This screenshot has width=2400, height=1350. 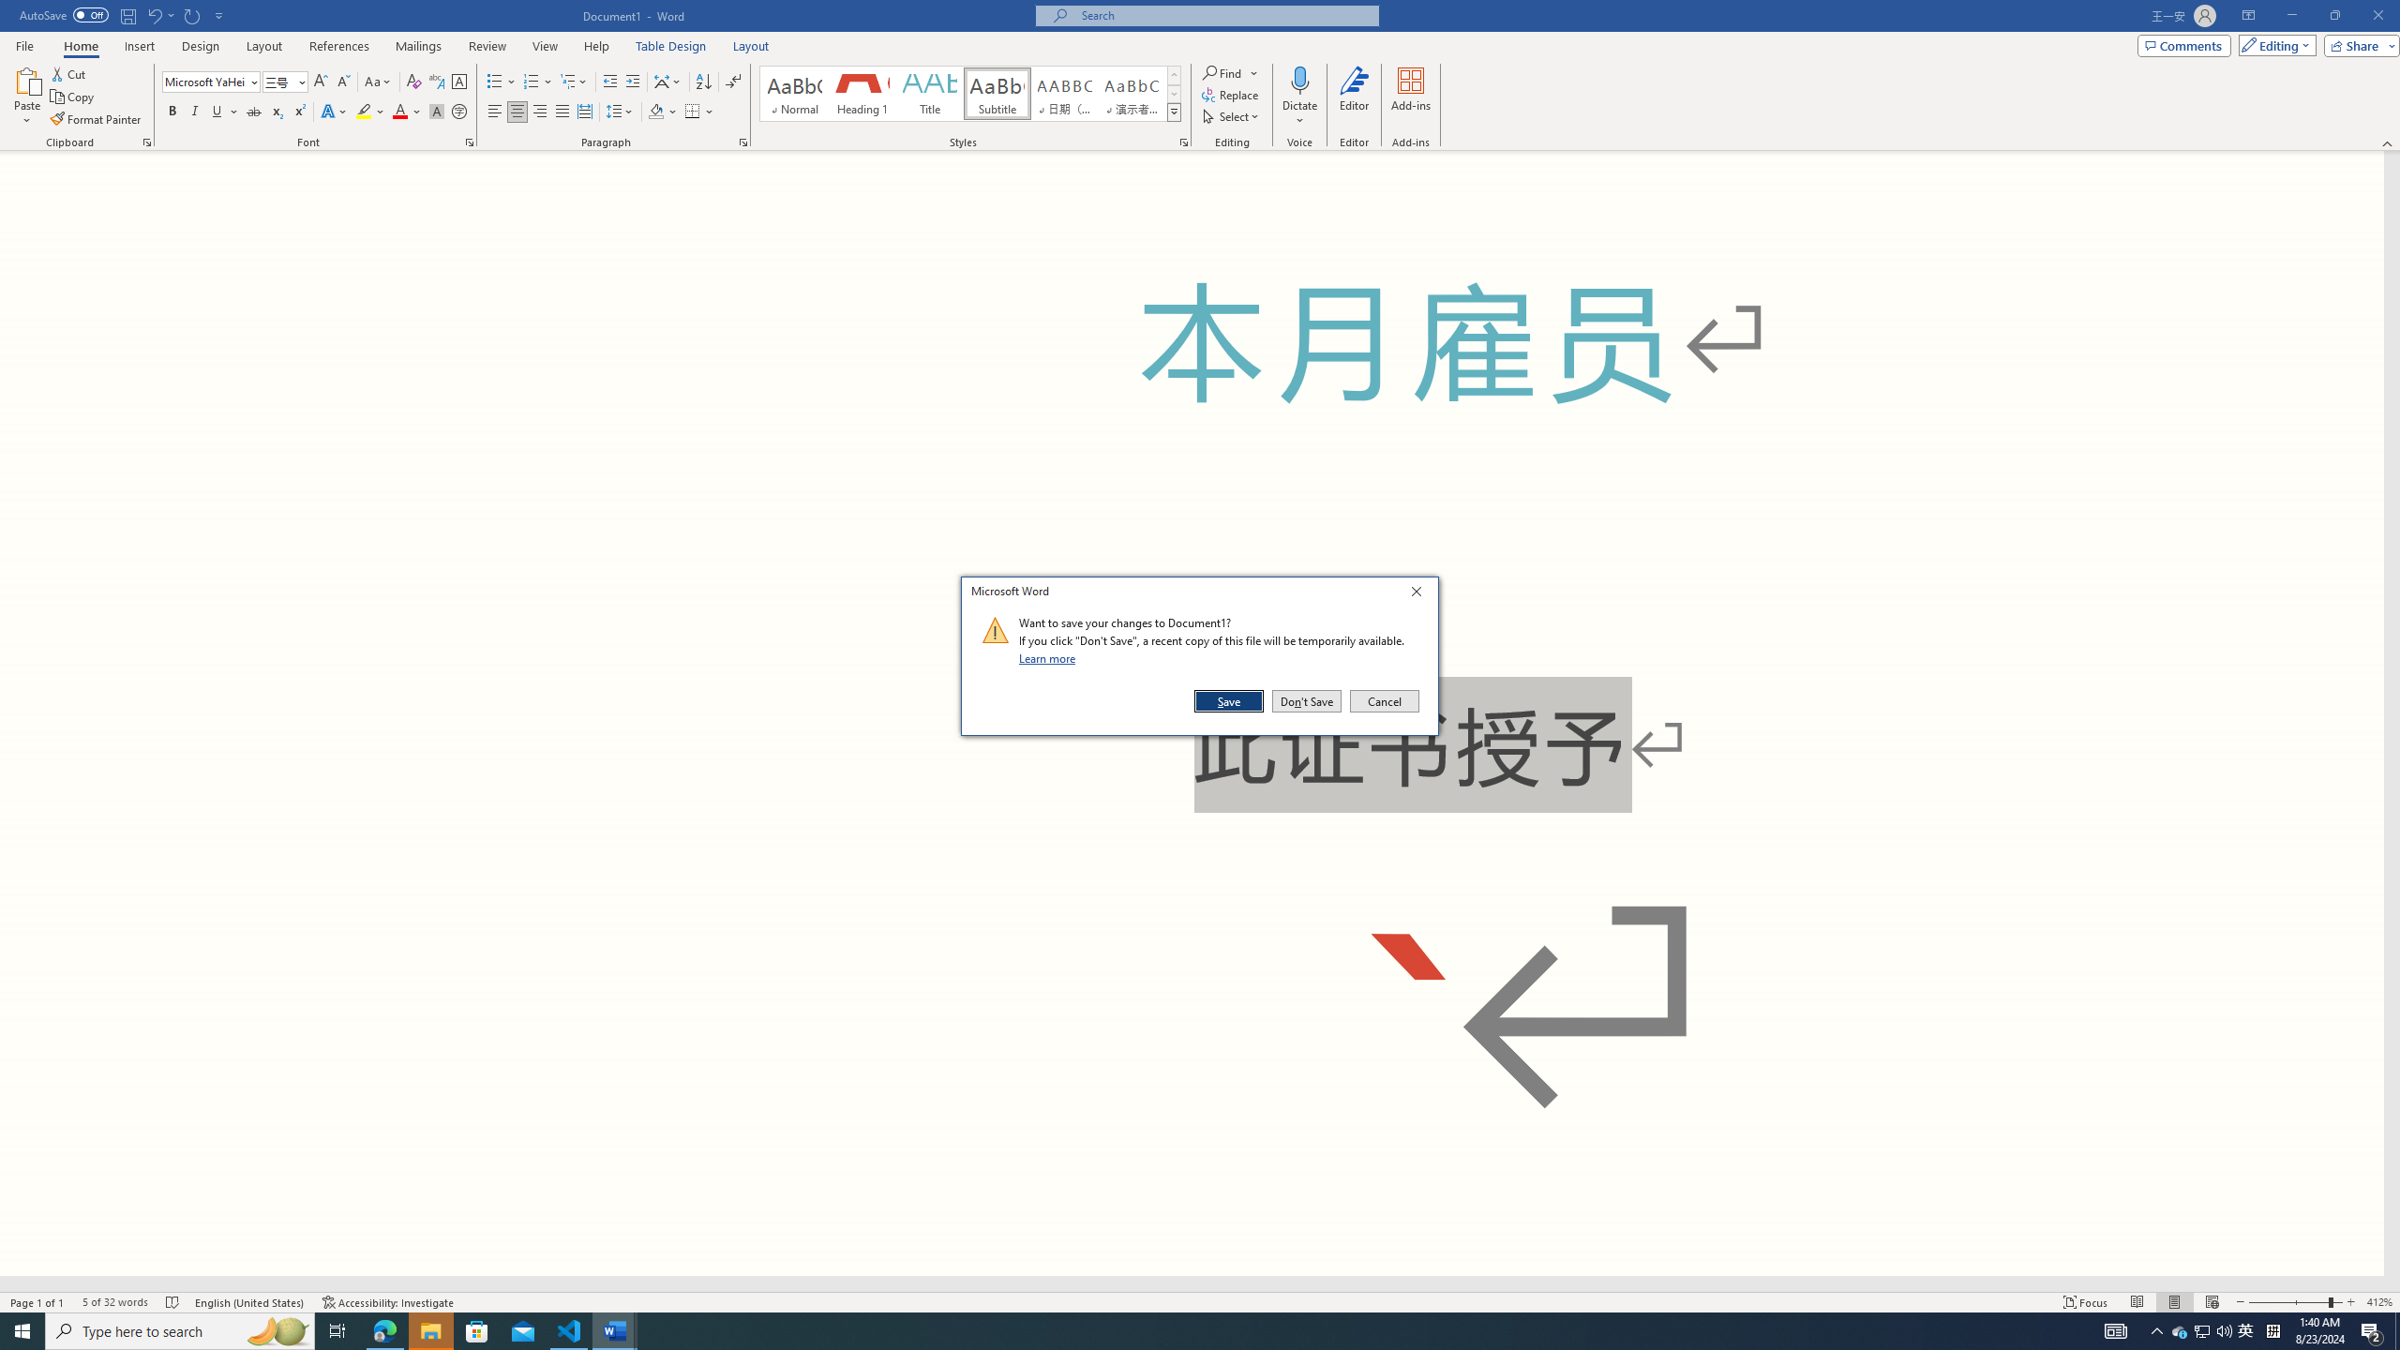 I want to click on Asian Layout, so click(x=2181, y=1331).